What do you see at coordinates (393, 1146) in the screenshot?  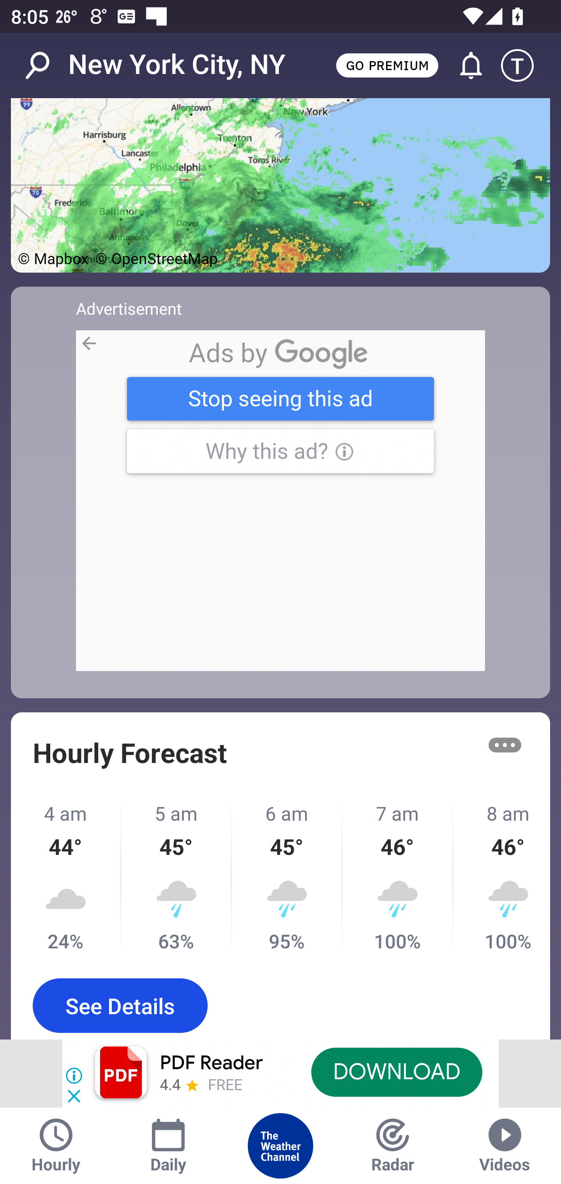 I see `Radar Tab Radar` at bounding box center [393, 1146].